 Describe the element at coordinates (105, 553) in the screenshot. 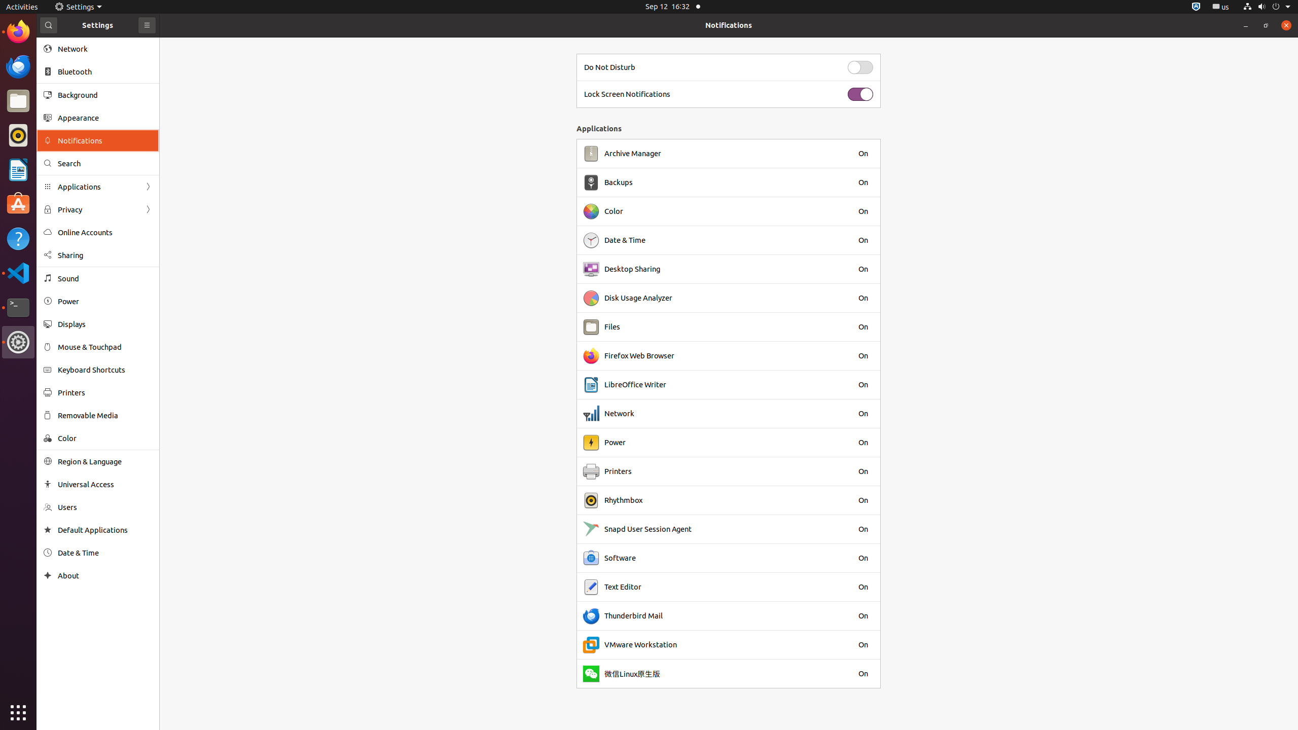

I see `Date & Time` at that location.